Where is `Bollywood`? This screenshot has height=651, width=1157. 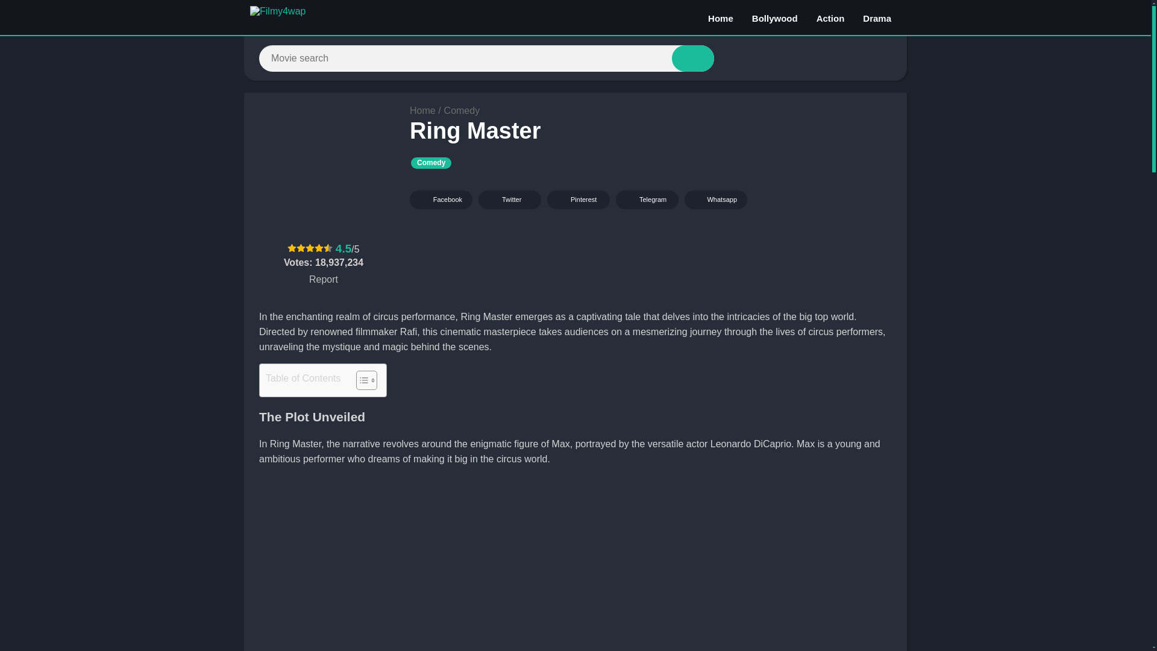
Bollywood is located at coordinates (774, 17).